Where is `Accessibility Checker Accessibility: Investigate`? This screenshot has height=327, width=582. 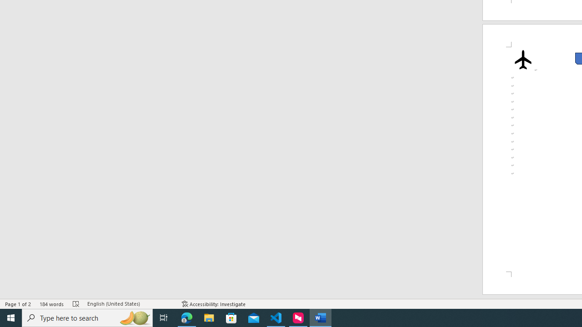 Accessibility Checker Accessibility: Investigate is located at coordinates (214, 303).